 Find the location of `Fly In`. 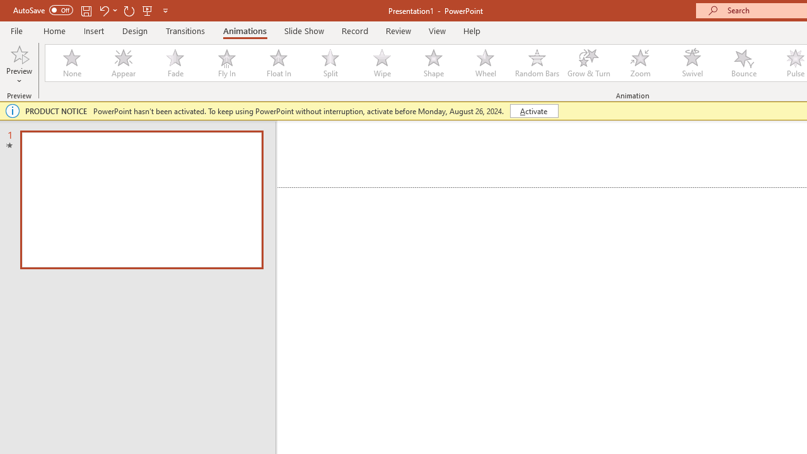

Fly In is located at coordinates (226, 63).